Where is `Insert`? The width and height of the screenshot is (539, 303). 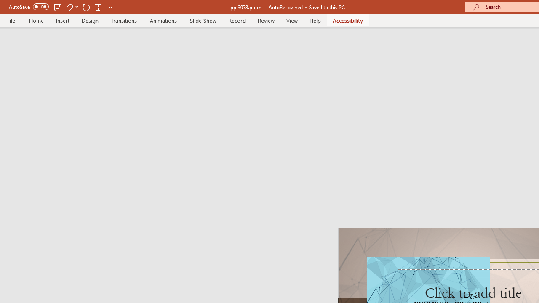 Insert is located at coordinates (63, 20).